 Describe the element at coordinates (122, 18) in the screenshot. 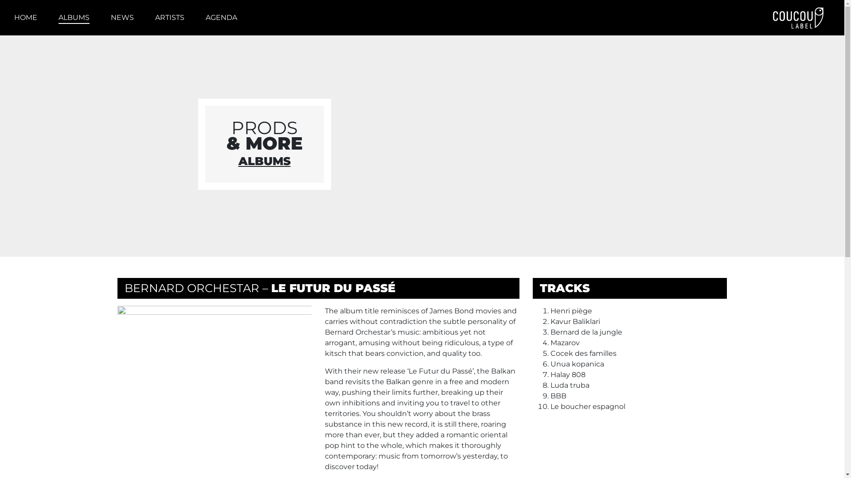

I see `NEWS` at that location.